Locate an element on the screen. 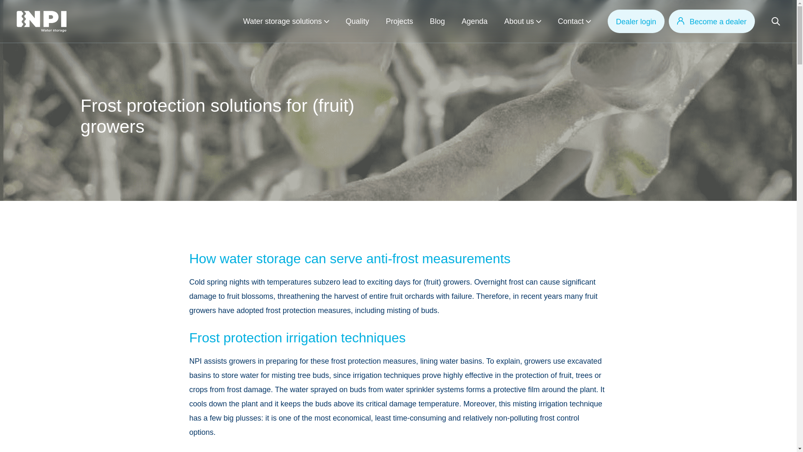  Dealer login is located at coordinates (636, 21).